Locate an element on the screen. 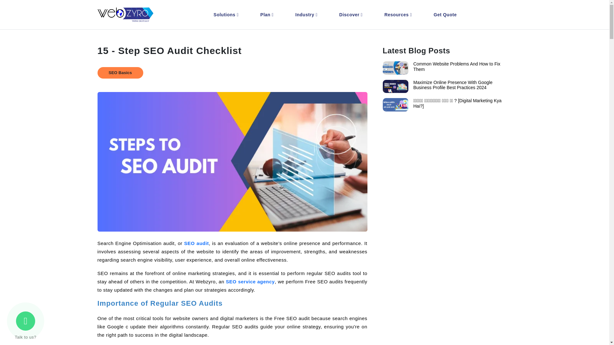 The height and width of the screenshot is (345, 614). Solutions is located at coordinates (227, 15).